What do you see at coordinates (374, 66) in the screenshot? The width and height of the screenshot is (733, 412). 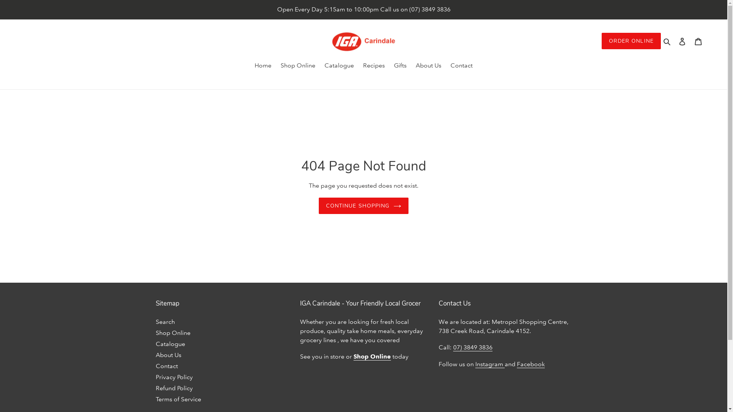 I see `Recipes` at bounding box center [374, 66].